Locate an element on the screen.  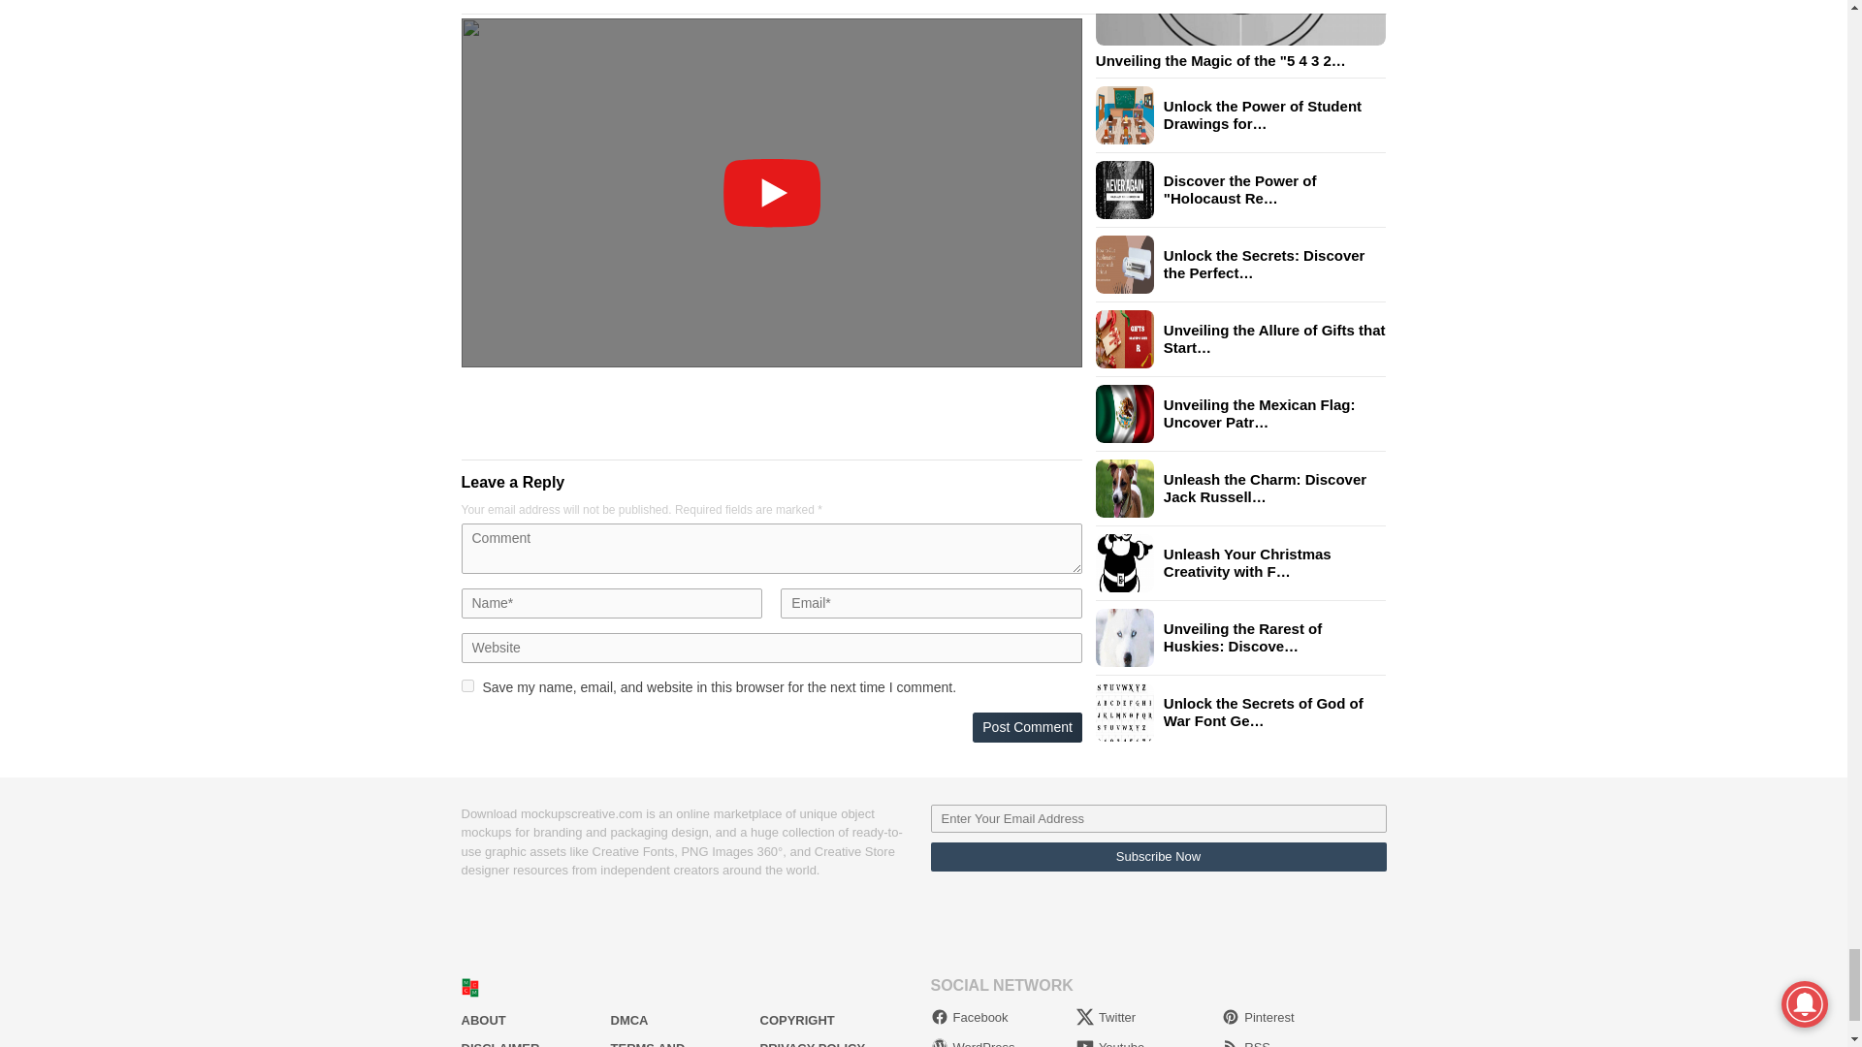
Post Comment is located at coordinates (1026, 727).